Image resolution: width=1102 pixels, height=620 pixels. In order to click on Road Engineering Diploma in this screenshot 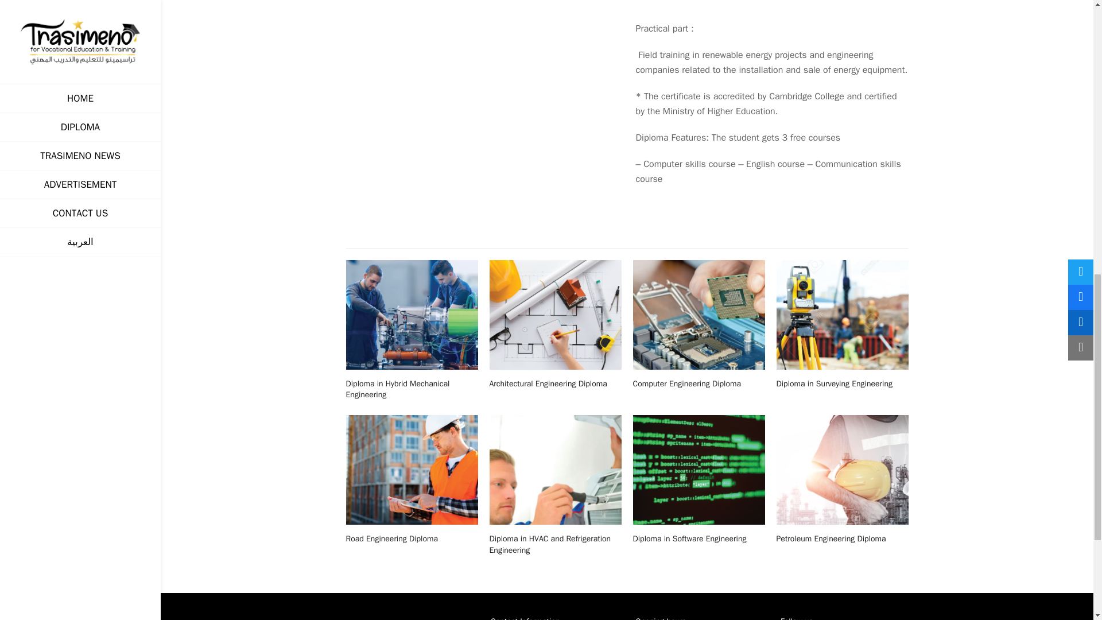, I will do `click(391, 538)`.